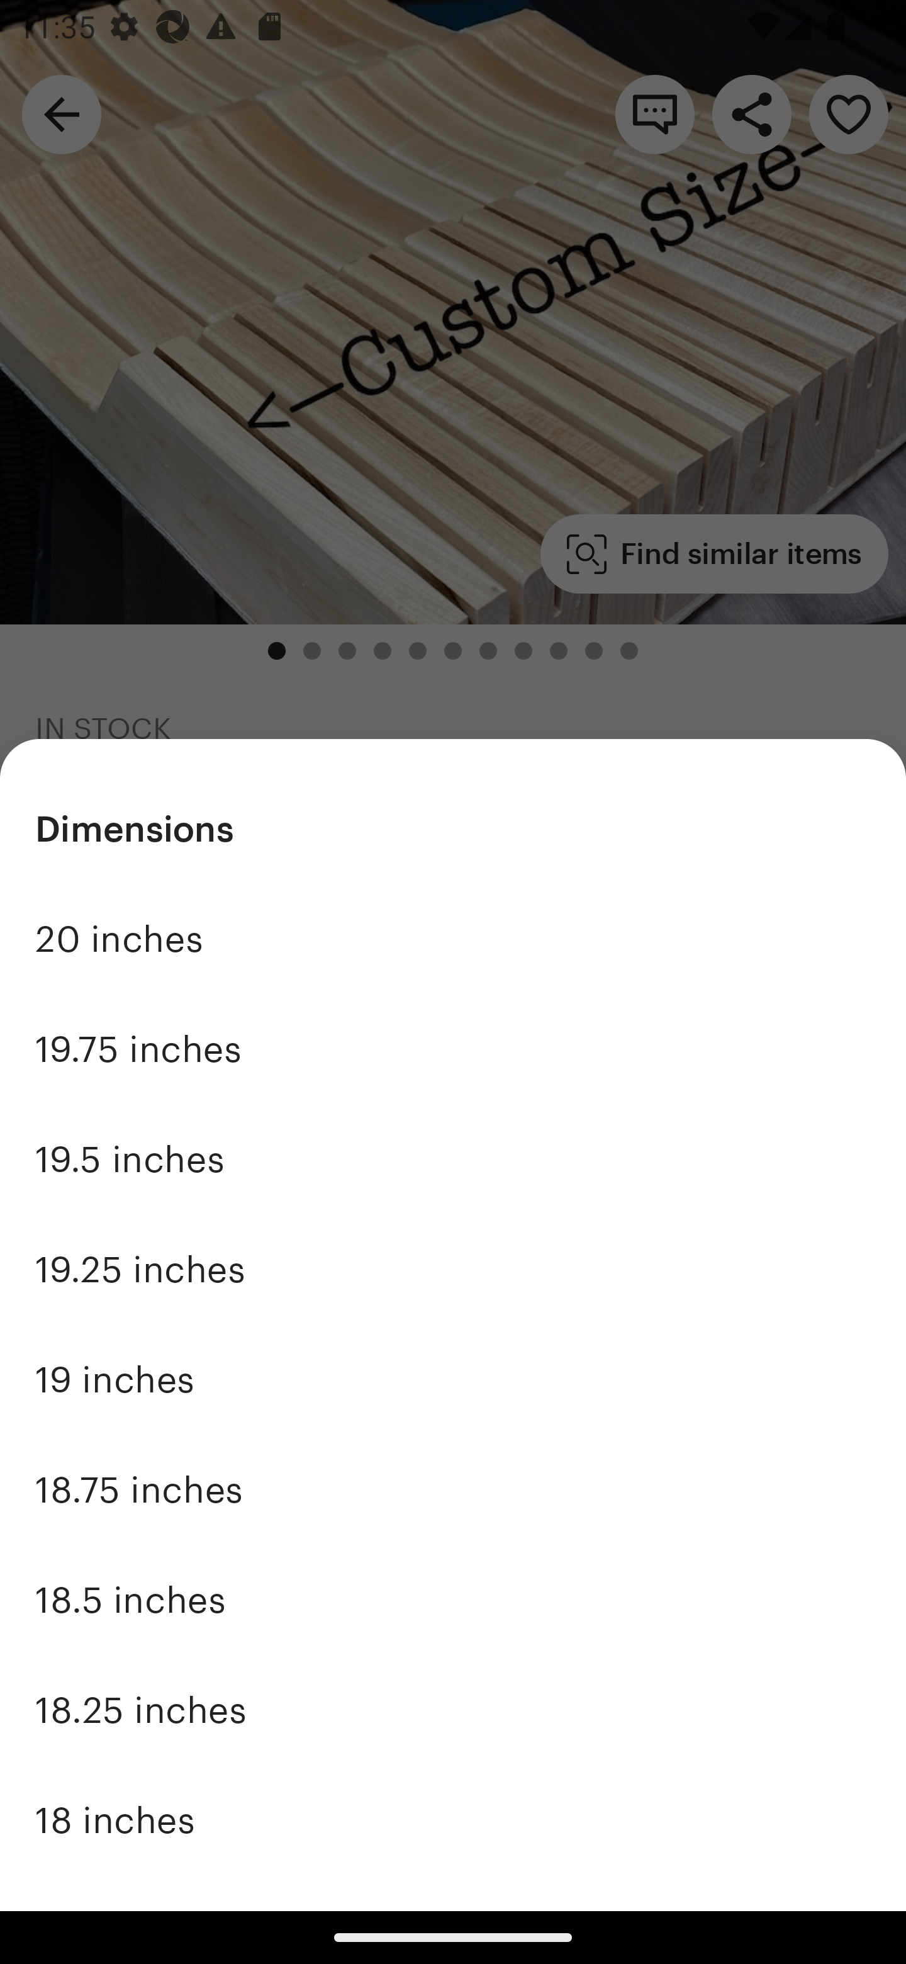  Describe the element at coordinates (453, 1270) in the screenshot. I see `19.25 inches` at that location.